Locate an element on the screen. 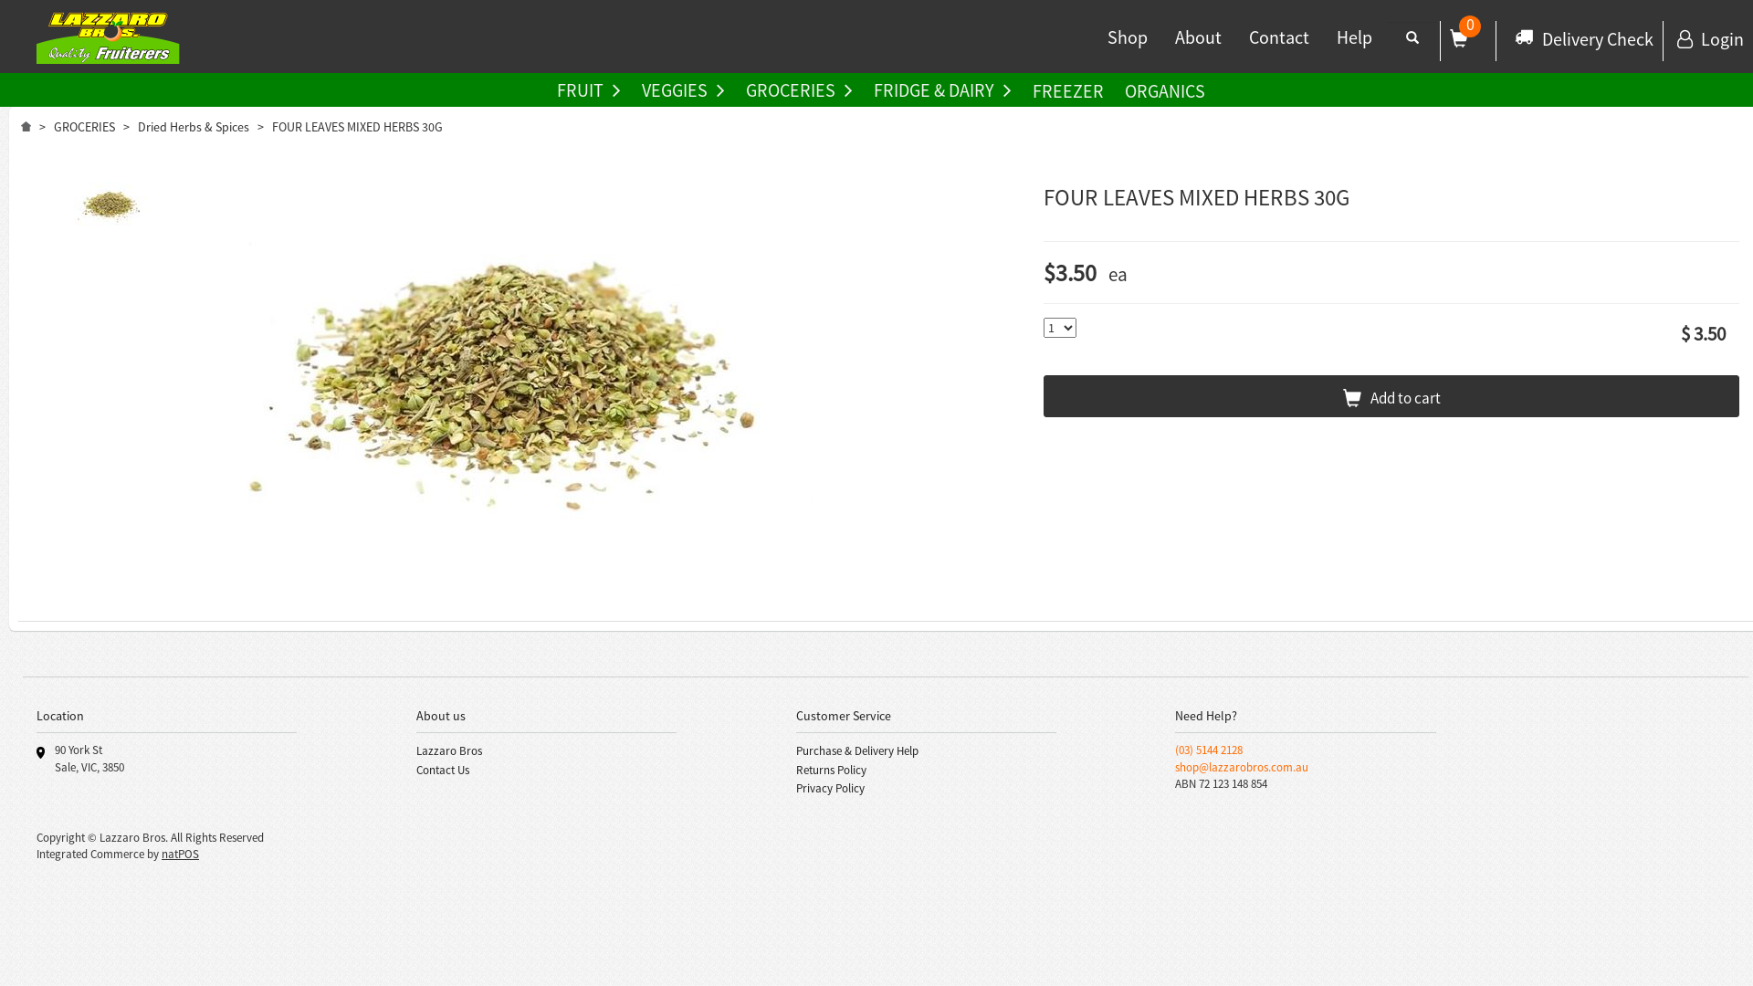  GROCERIES is located at coordinates (803, 91).